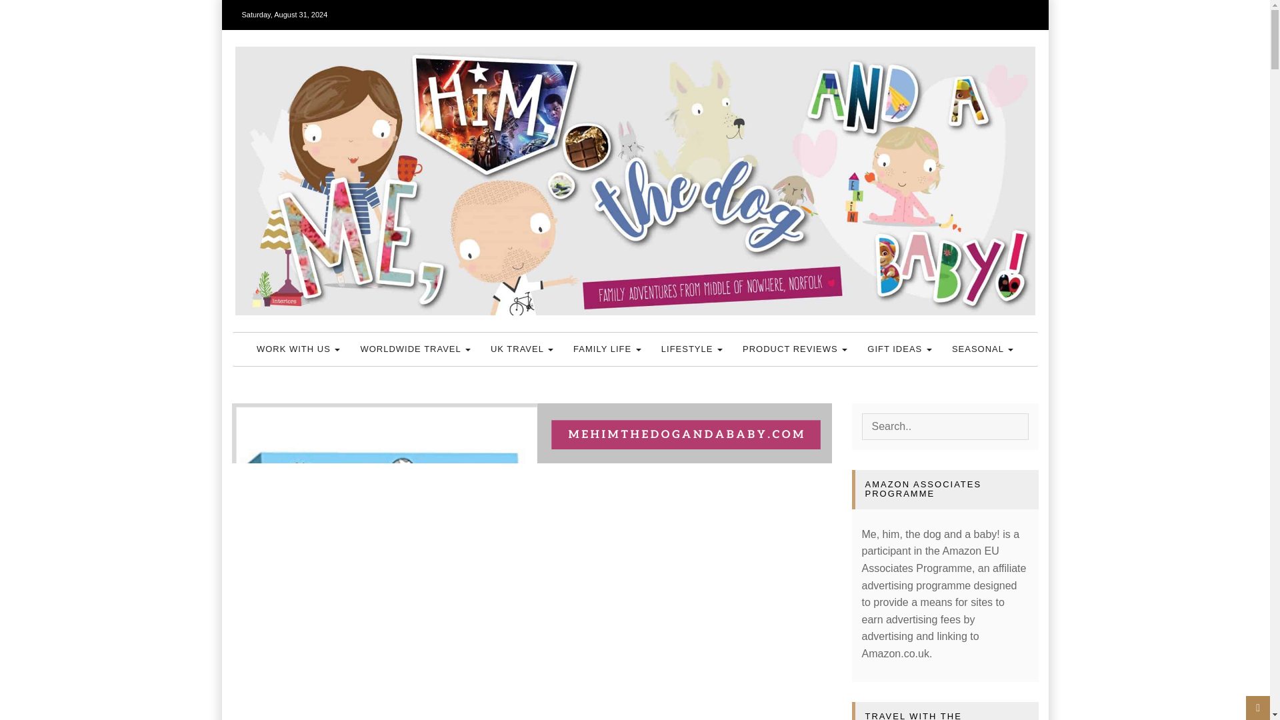 The height and width of the screenshot is (720, 1280). Describe the element at coordinates (415, 349) in the screenshot. I see `WORLDWIDE TRAVEL` at that location.